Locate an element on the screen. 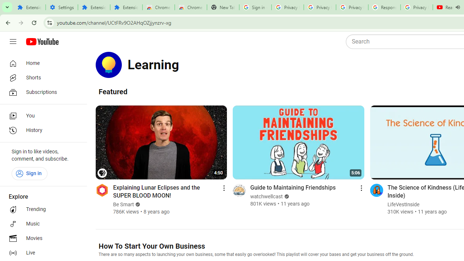 This screenshot has height=261, width=464. Verified is located at coordinates (286, 196).